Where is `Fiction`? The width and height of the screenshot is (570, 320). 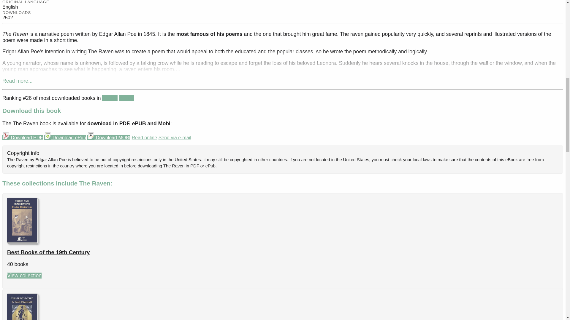 Fiction is located at coordinates (110, 98).